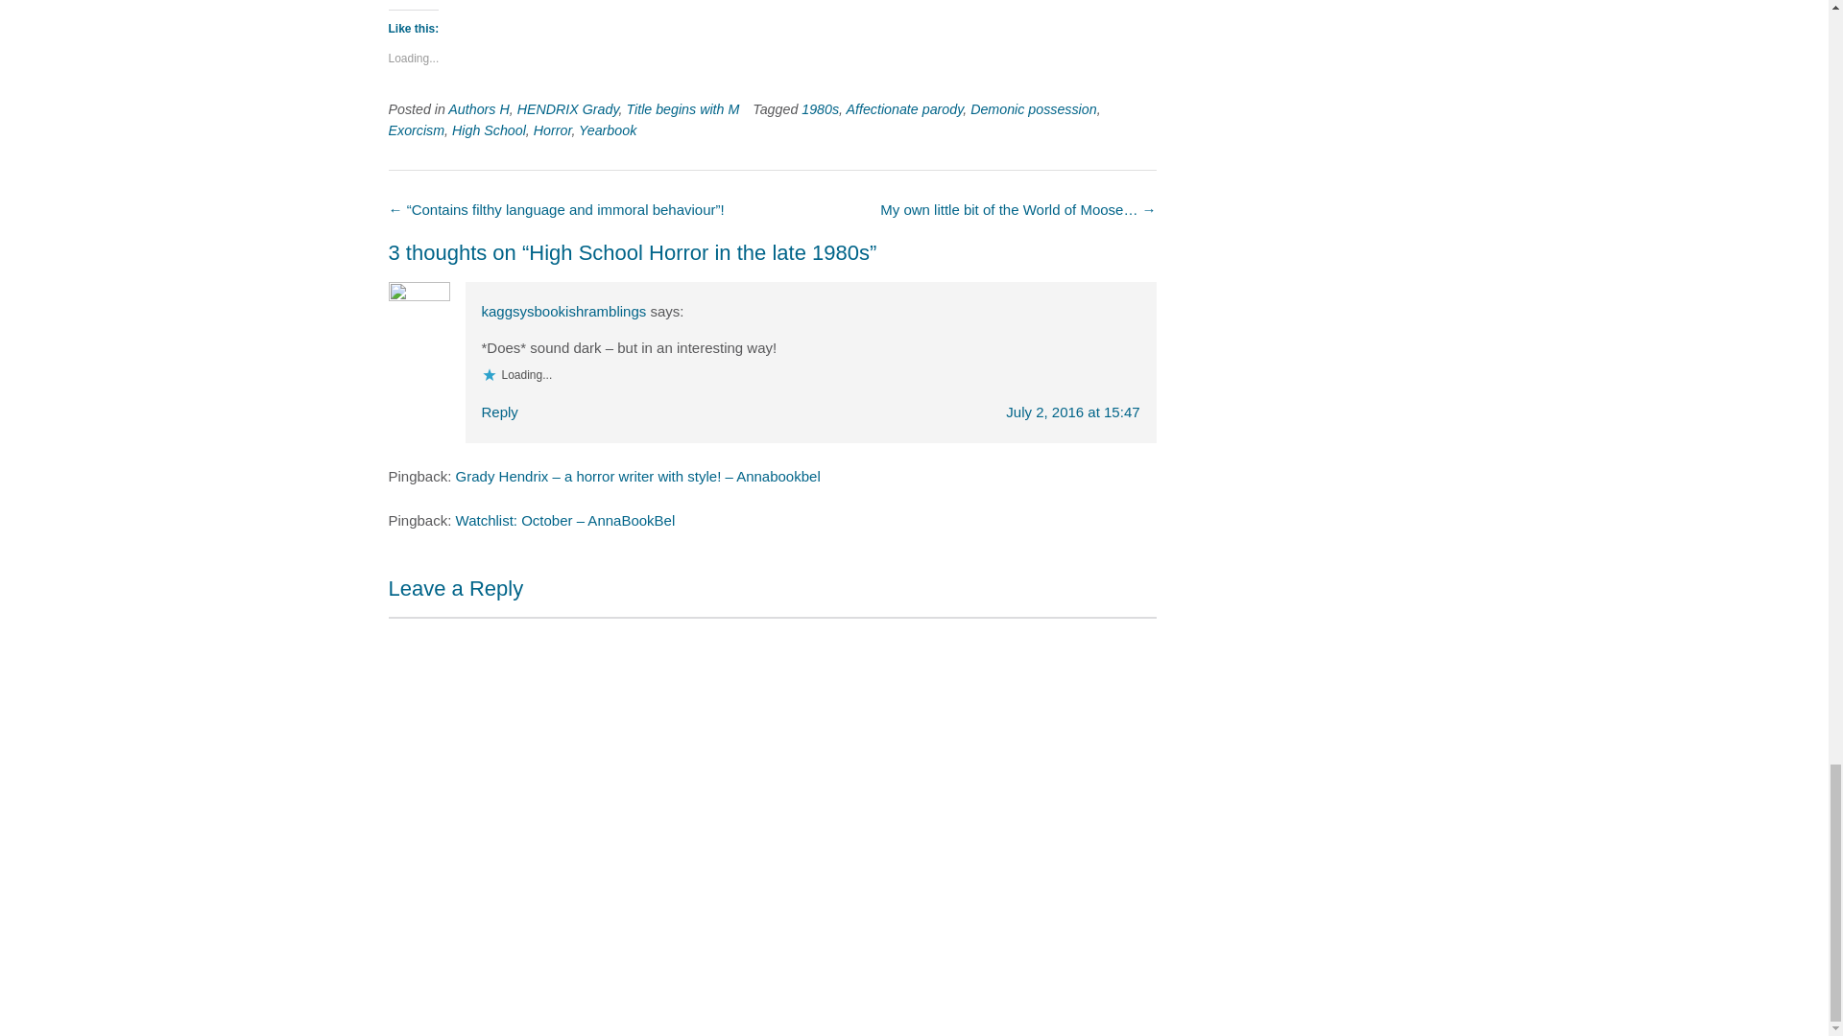 The height and width of the screenshot is (1036, 1843). What do you see at coordinates (607, 130) in the screenshot?
I see `Yearbook` at bounding box center [607, 130].